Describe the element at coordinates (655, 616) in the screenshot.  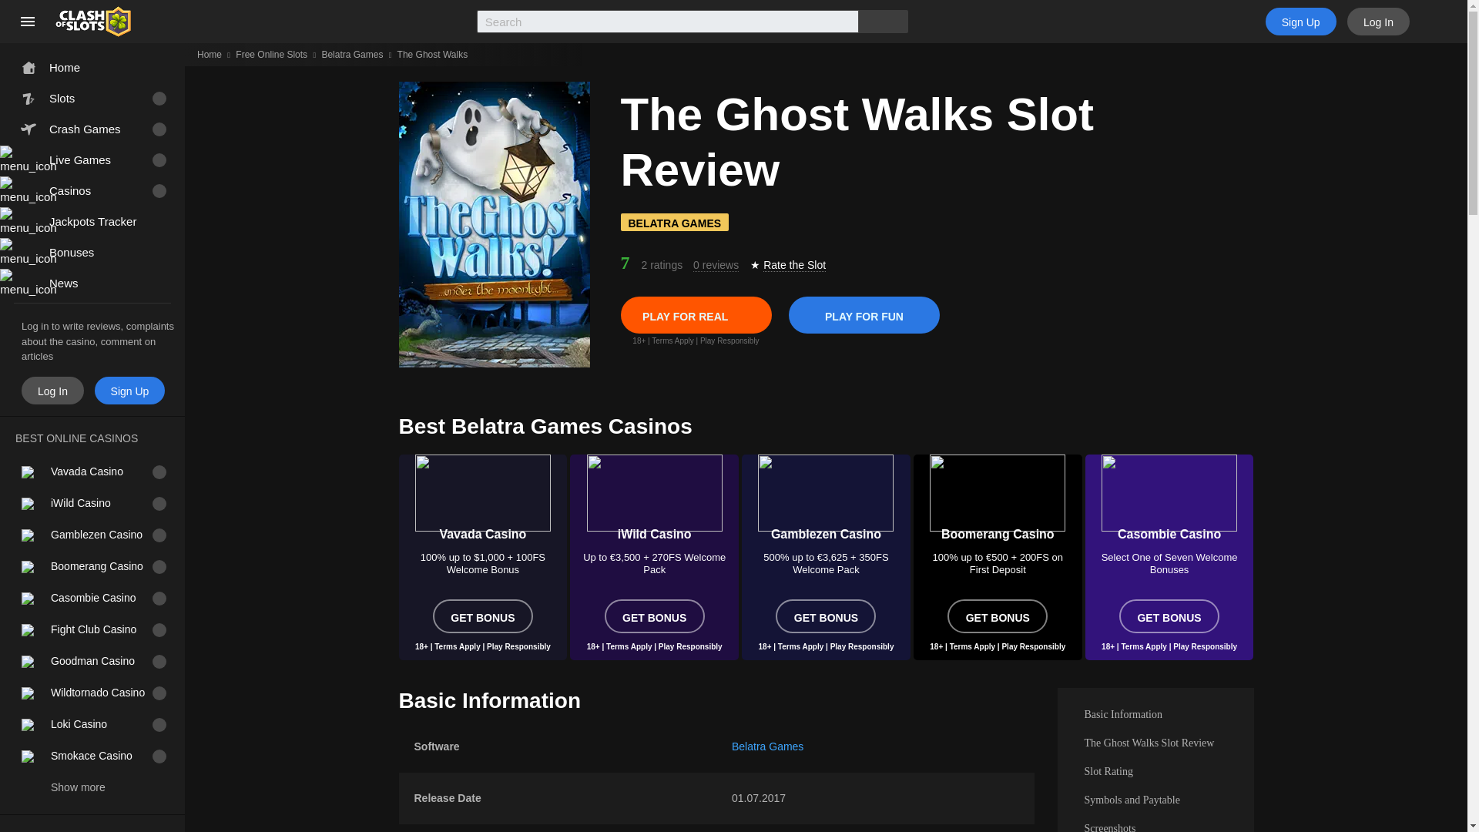
I see `GET BONUS` at that location.